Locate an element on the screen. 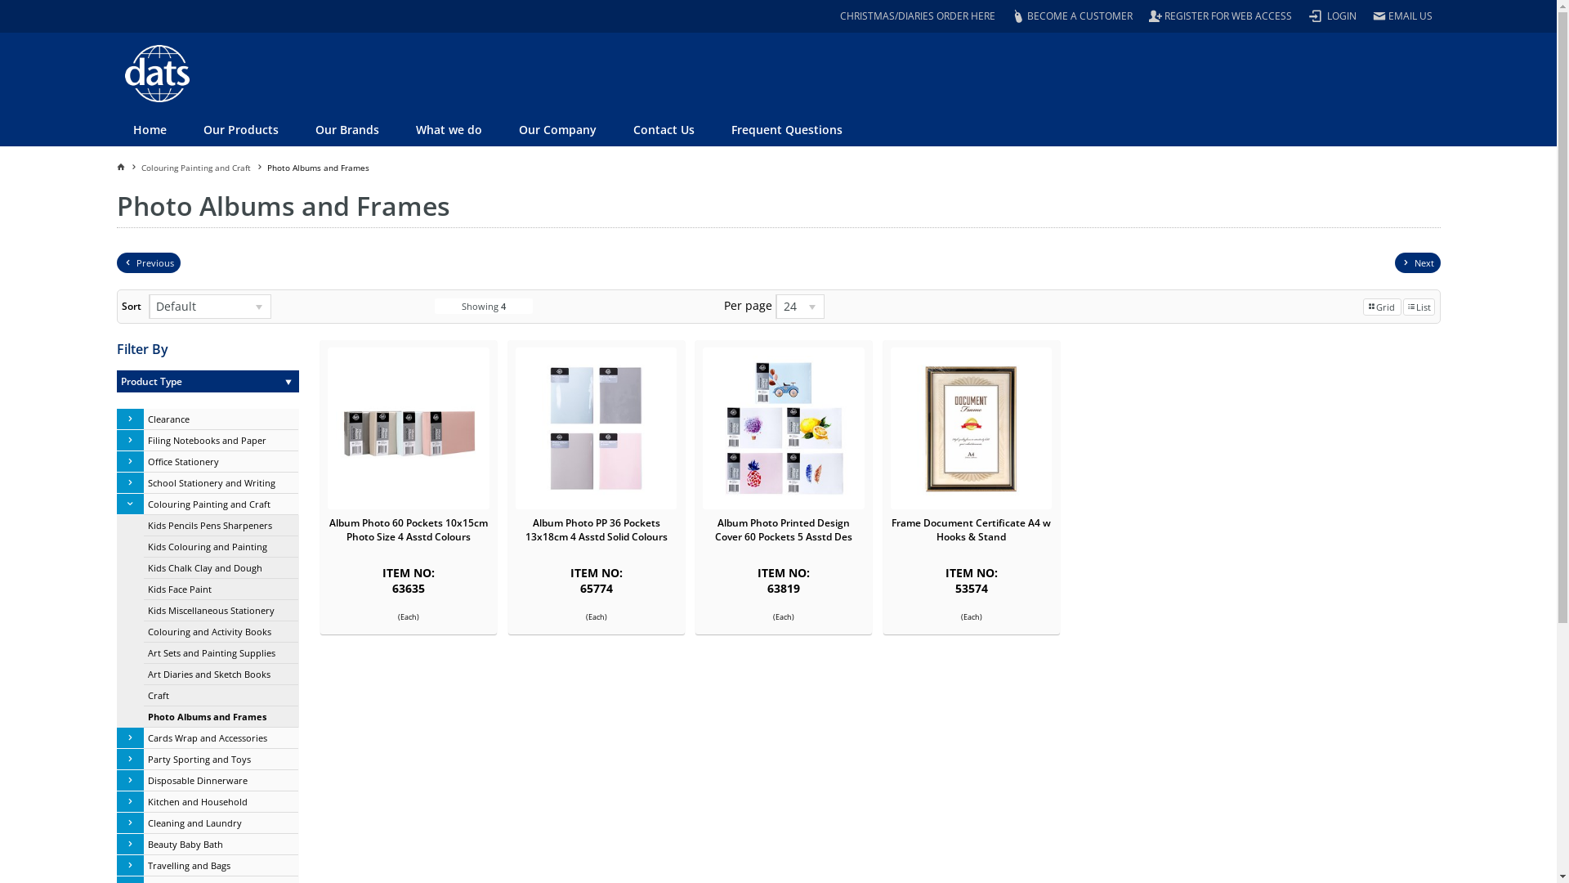  School Stationery and Writing is located at coordinates (221, 483).